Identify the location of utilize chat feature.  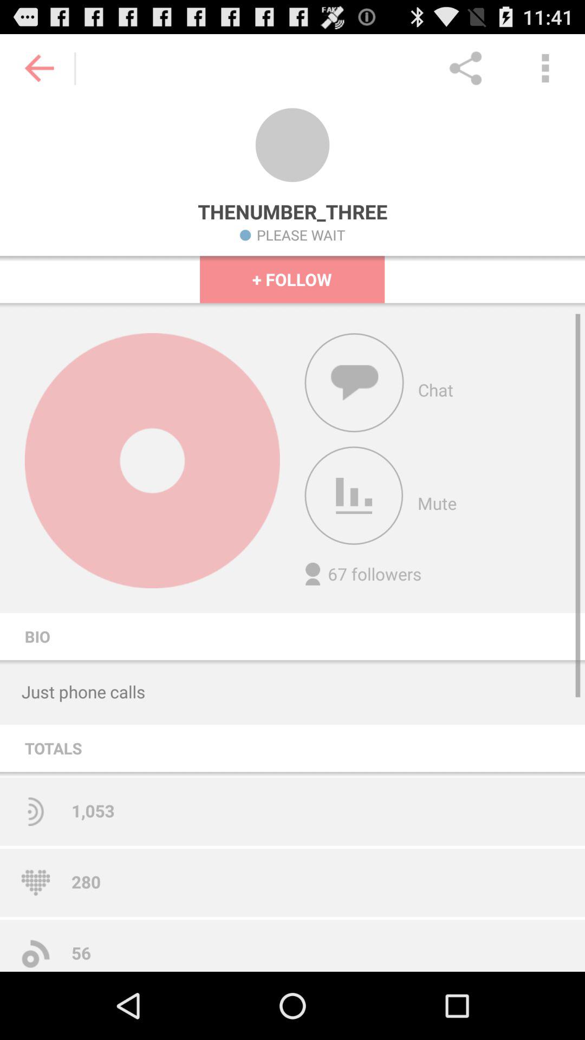
(354, 382).